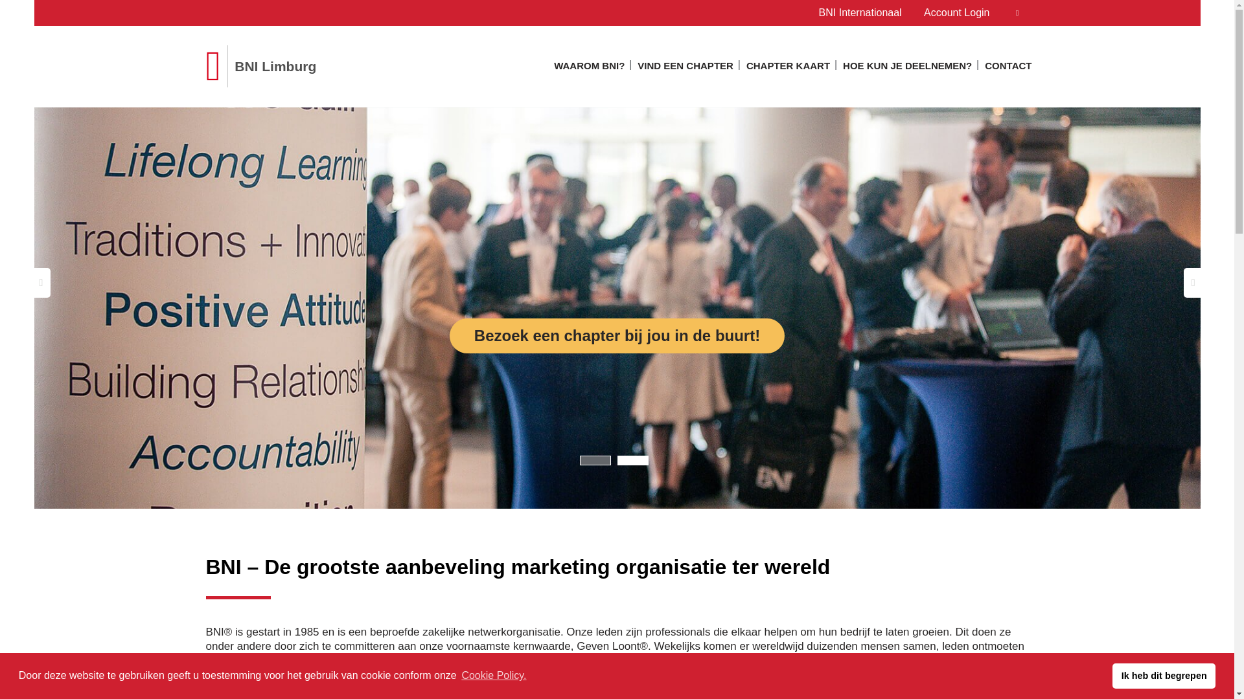  What do you see at coordinates (617, 336) in the screenshot?
I see `Bezoek een chapter bij jou in de buurt!` at bounding box center [617, 336].